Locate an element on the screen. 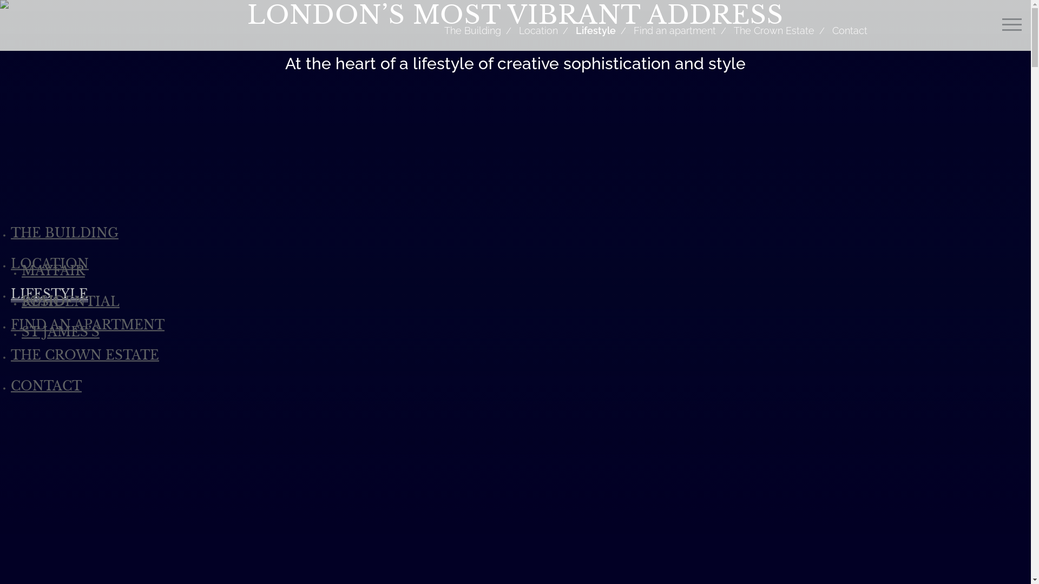  RESIDENTIAL is located at coordinates (70, 301).